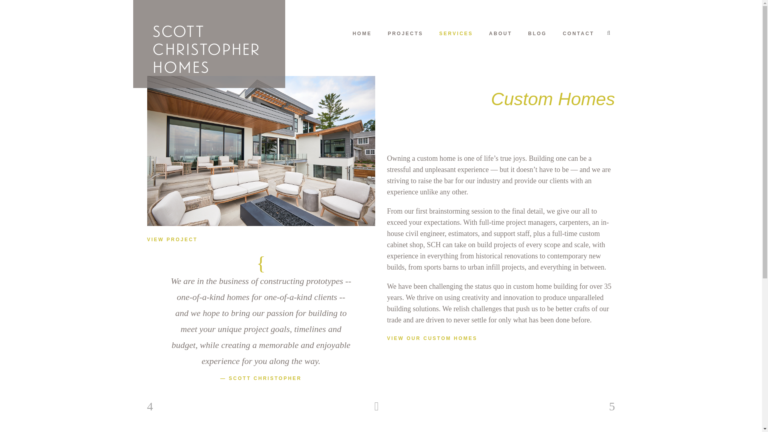 Image resolution: width=768 pixels, height=432 pixels. Describe the element at coordinates (405, 33) in the screenshot. I see `PROJECTS` at that location.